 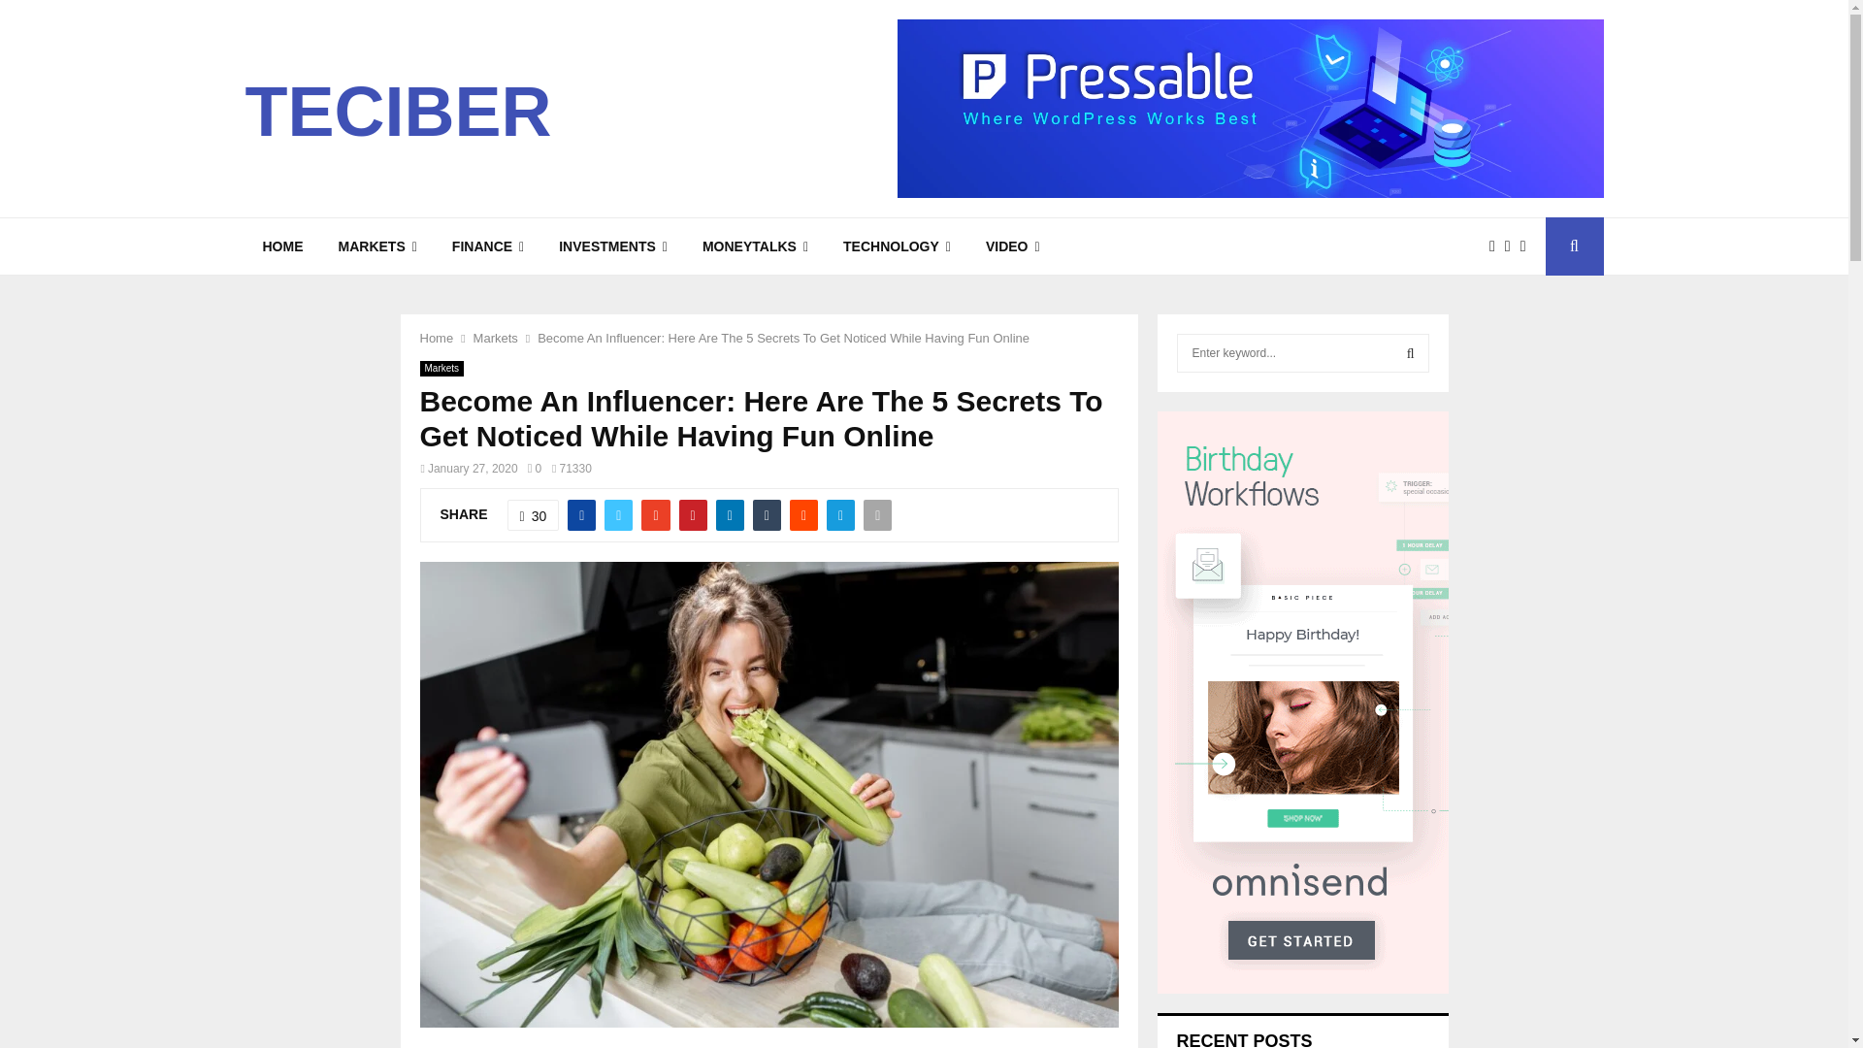 I want to click on HOME, so click(x=281, y=246).